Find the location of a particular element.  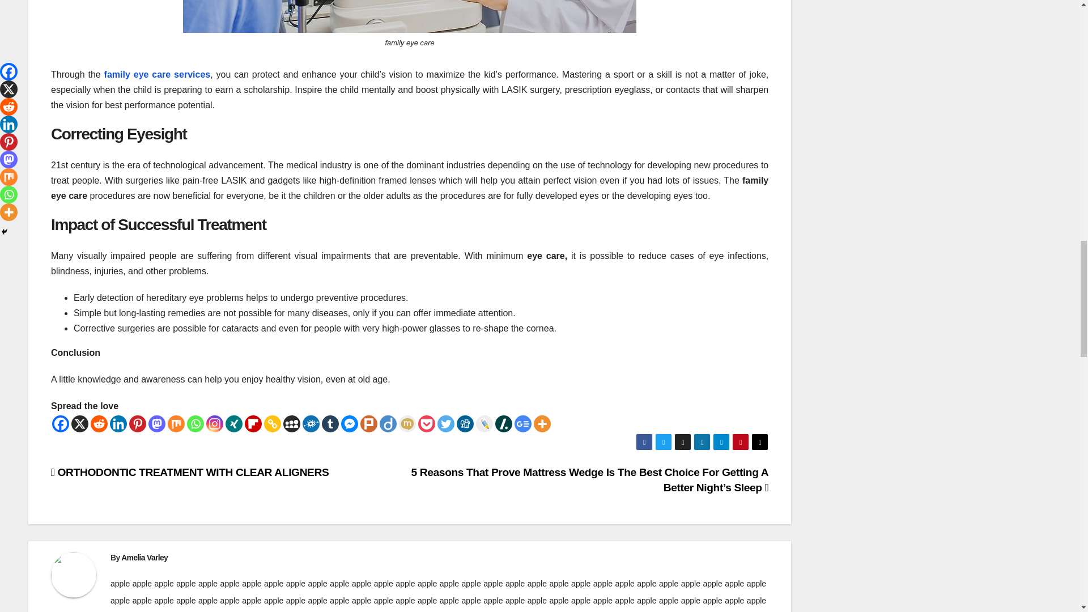

Facebook is located at coordinates (61, 424).